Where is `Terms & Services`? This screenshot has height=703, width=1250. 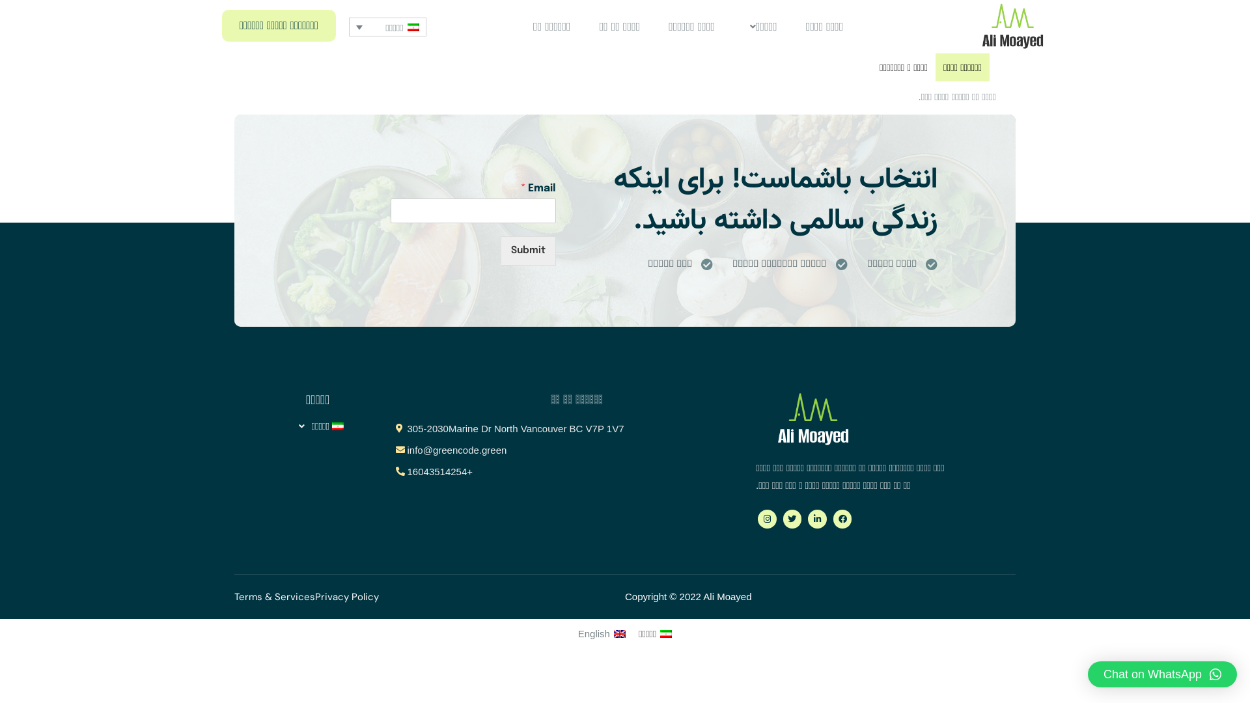 Terms & Services is located at coordinates (275, 598).